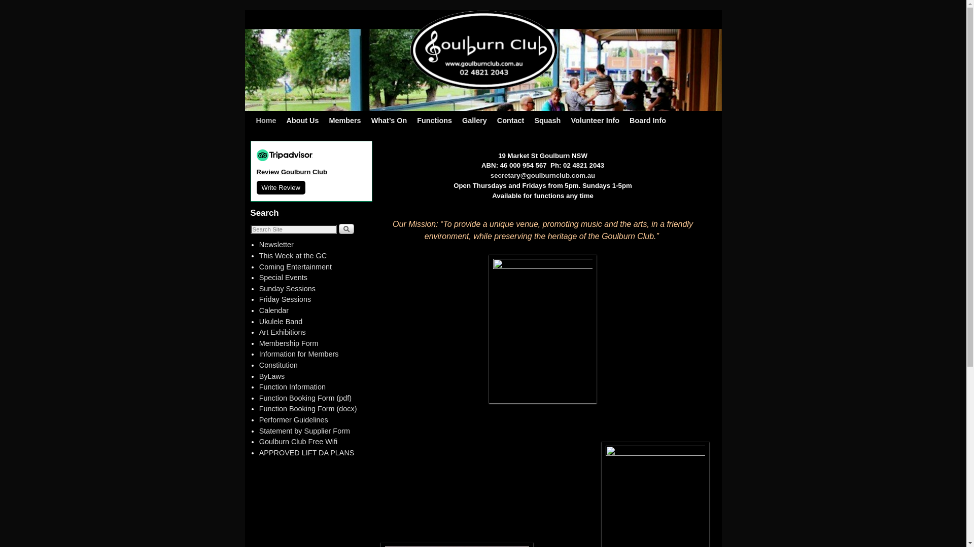 Image resolution: width=974 pixels, height=547 pixels. I want to click on Members, so click(345, 121).